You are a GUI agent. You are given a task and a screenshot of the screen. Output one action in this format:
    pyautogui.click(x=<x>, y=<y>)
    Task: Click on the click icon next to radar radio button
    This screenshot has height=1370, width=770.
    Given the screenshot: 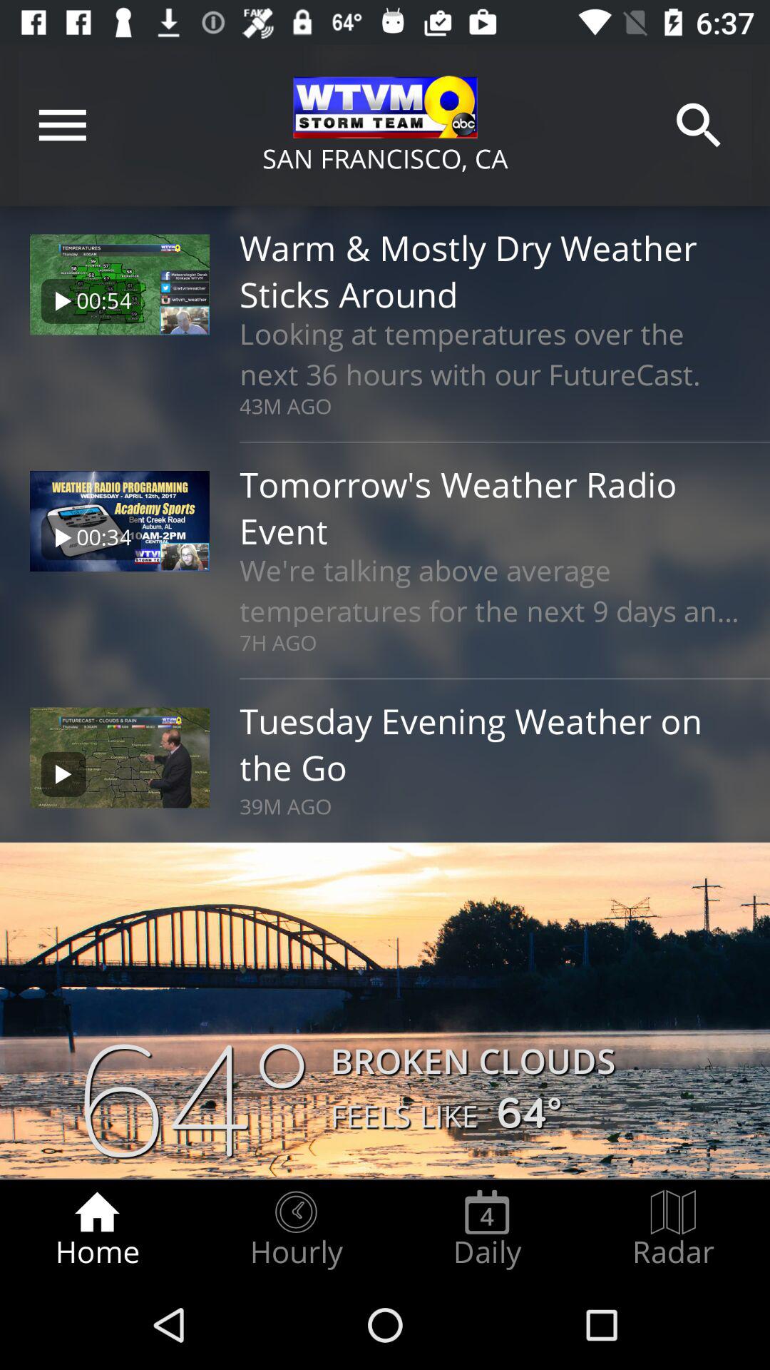 What is the action you would take?
    pyautogui.click(x=487, y=1229)
    